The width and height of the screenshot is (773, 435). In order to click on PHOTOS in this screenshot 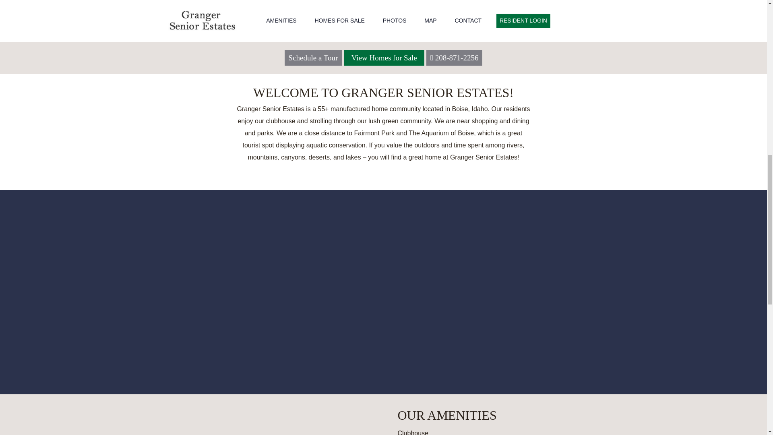, I will do `click(536, 55)`.